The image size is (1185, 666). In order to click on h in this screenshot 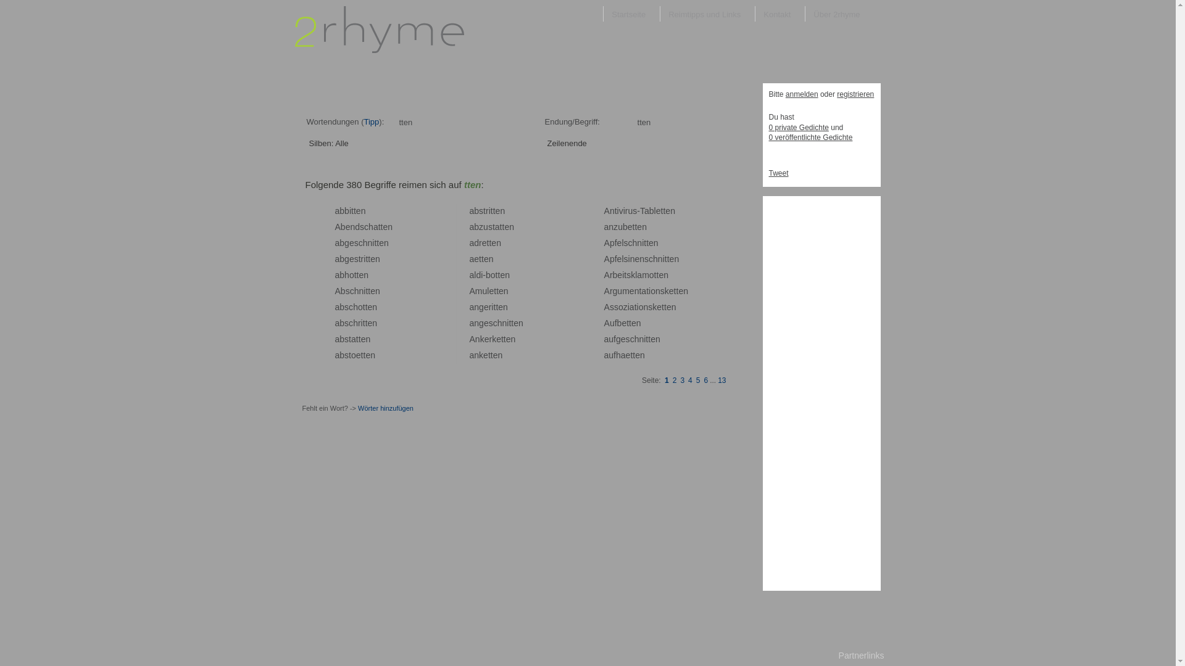, I will do `click(618, 355)`.